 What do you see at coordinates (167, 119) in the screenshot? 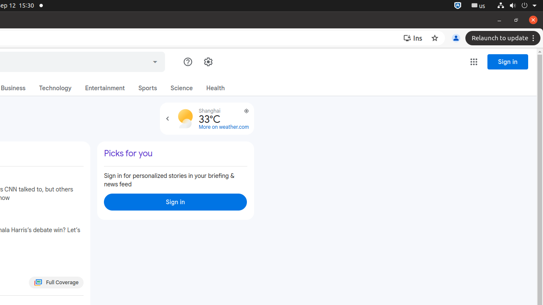
I see `Expand to view forecast` at bounding box center [167, 119].